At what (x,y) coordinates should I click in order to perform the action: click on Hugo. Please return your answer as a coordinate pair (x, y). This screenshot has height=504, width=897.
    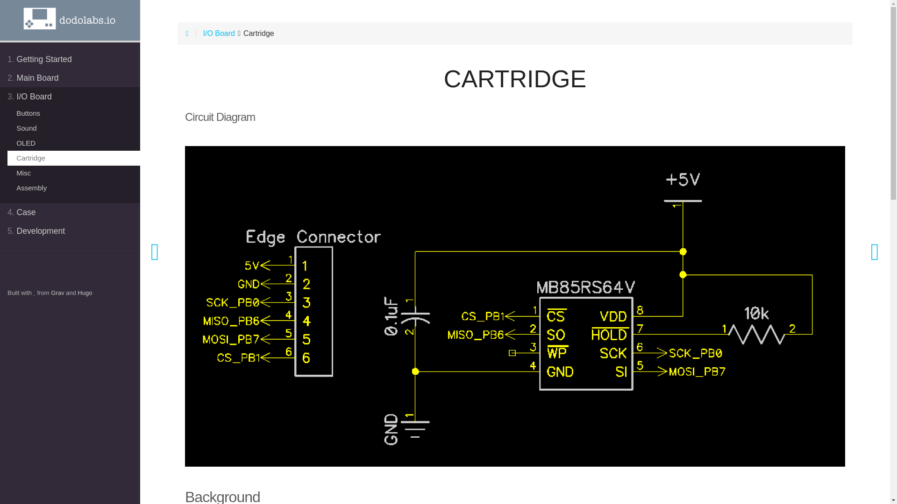
    Looking at the image, I should click on (85, 293).